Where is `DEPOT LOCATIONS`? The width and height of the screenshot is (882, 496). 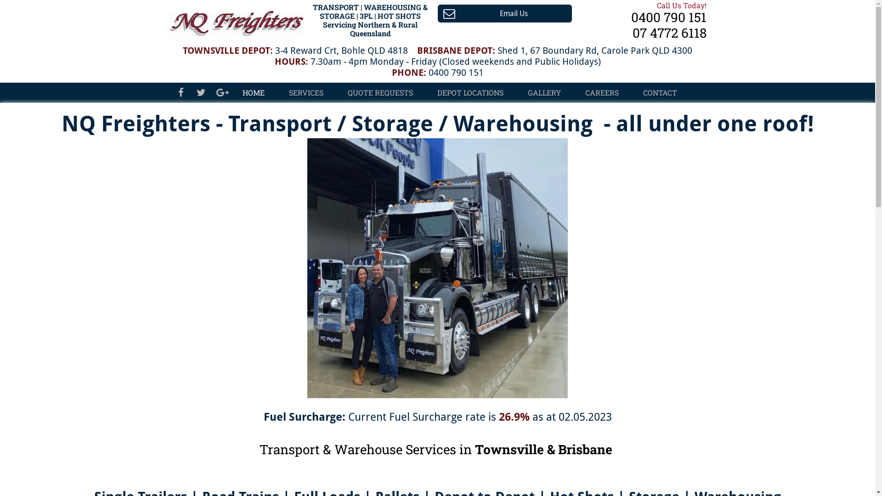
DEPOT LOCATIONS is located at coordinates (470, 93).